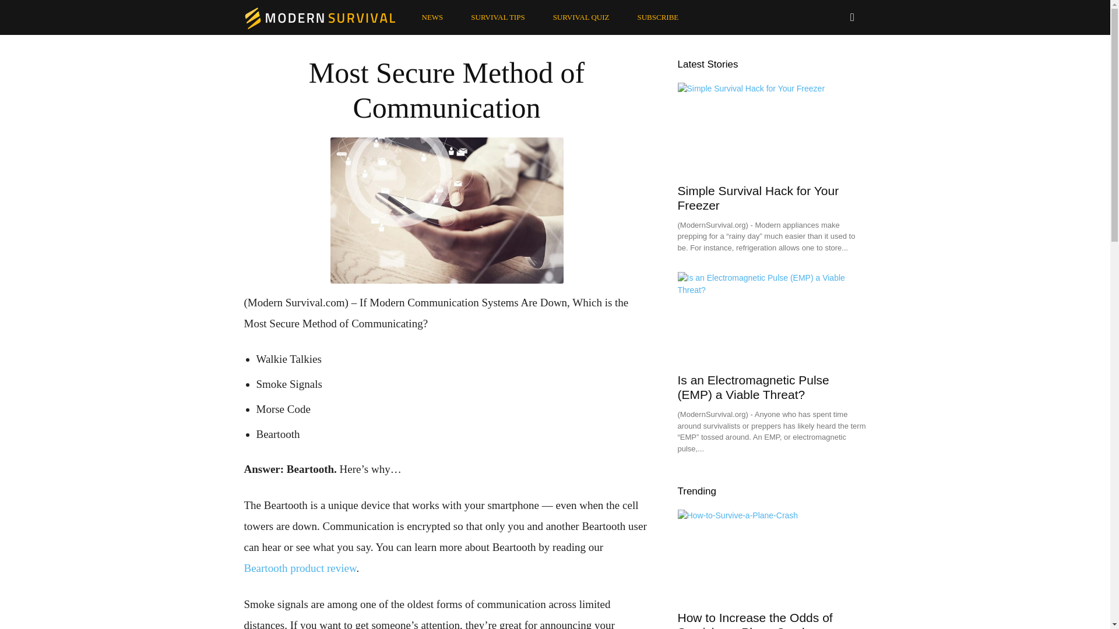  Describe the element at coordinates (432, 17) in the screenshot. I see `NEWS` at that location.